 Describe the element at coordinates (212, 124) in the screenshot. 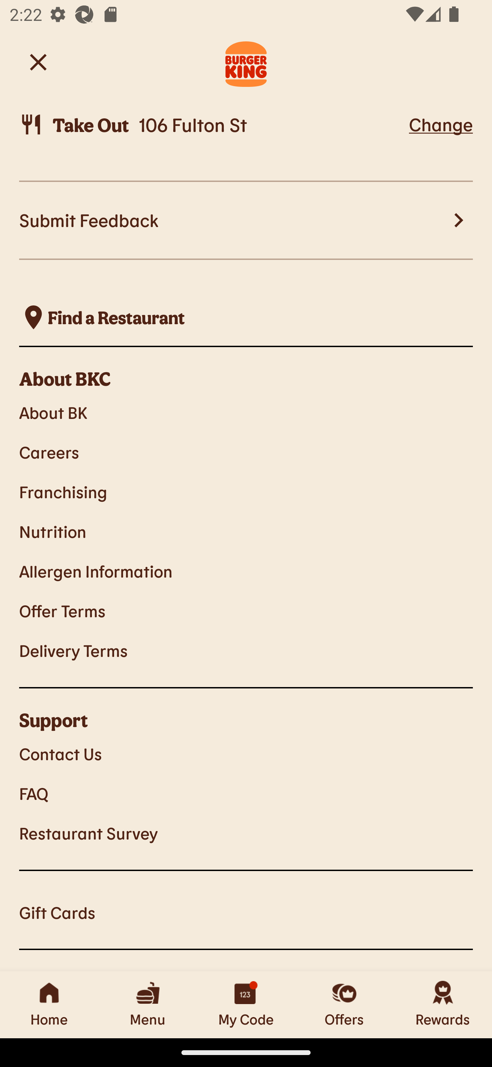

I see `Take Out, 106 Fulton St  Take Out 106 Fulton St` at that location.